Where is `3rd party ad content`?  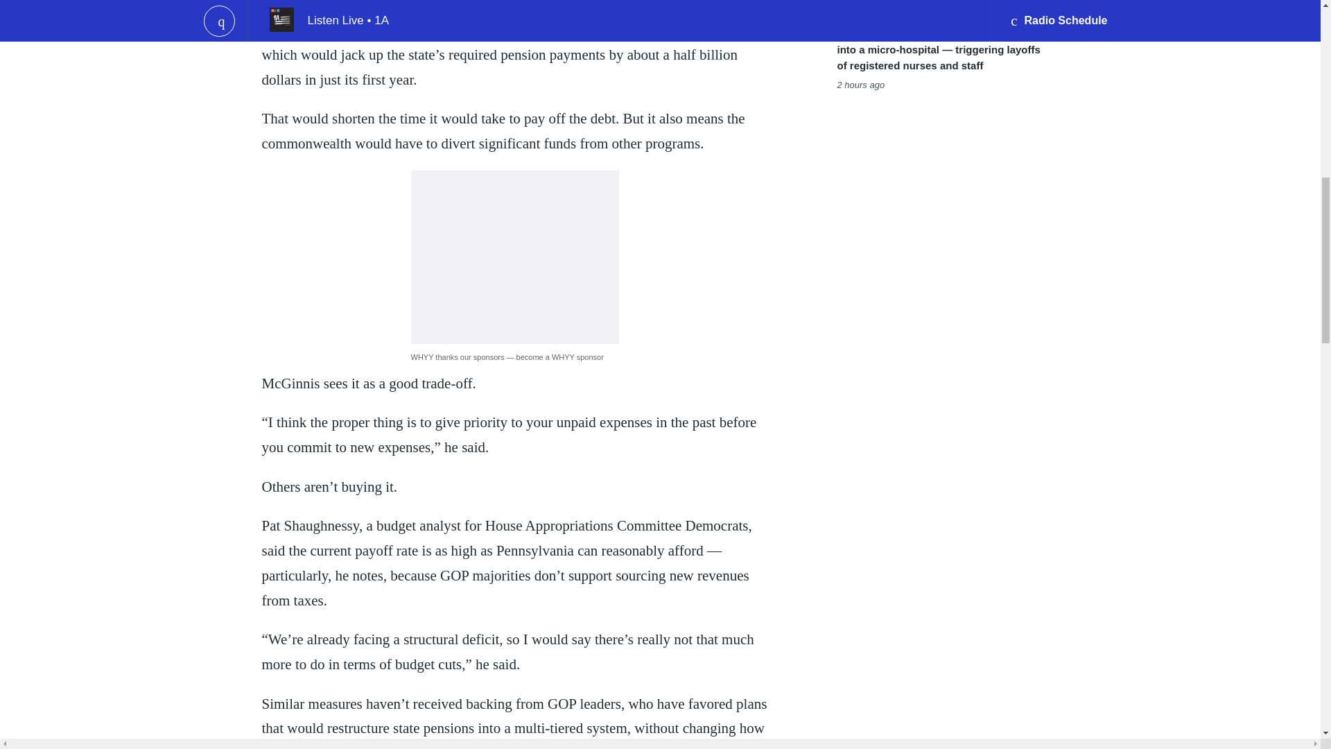
3rd party ad content is located at coordinates (514, 257).